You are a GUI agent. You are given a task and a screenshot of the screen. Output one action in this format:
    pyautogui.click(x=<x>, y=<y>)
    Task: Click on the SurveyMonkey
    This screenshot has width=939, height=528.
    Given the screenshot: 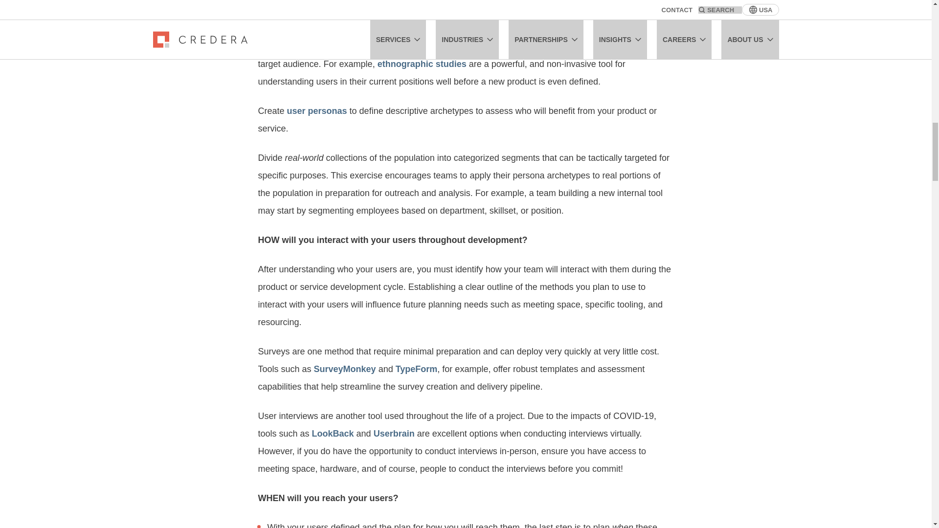 What is the action you would take?
    pyautogui.click(x=345, y=369)
    